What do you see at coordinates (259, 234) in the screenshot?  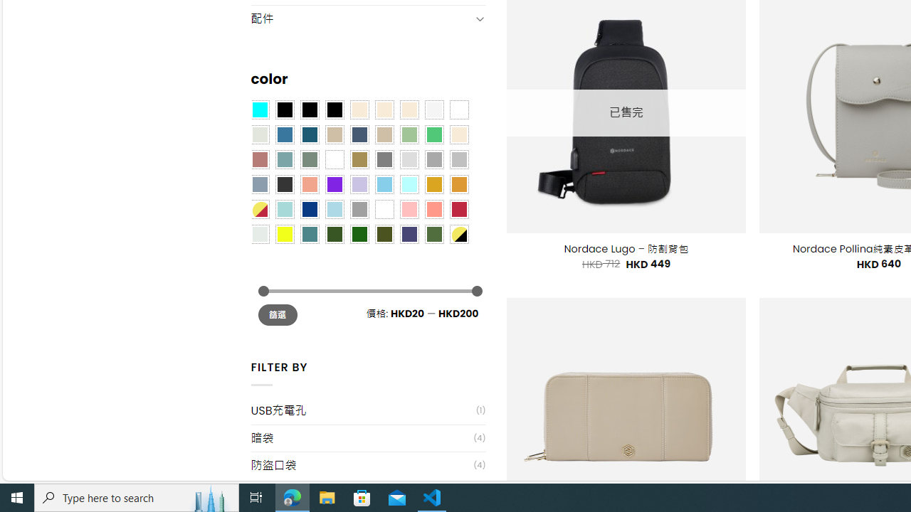 I see `Dull Nickle` at bounding box center [259, 234].